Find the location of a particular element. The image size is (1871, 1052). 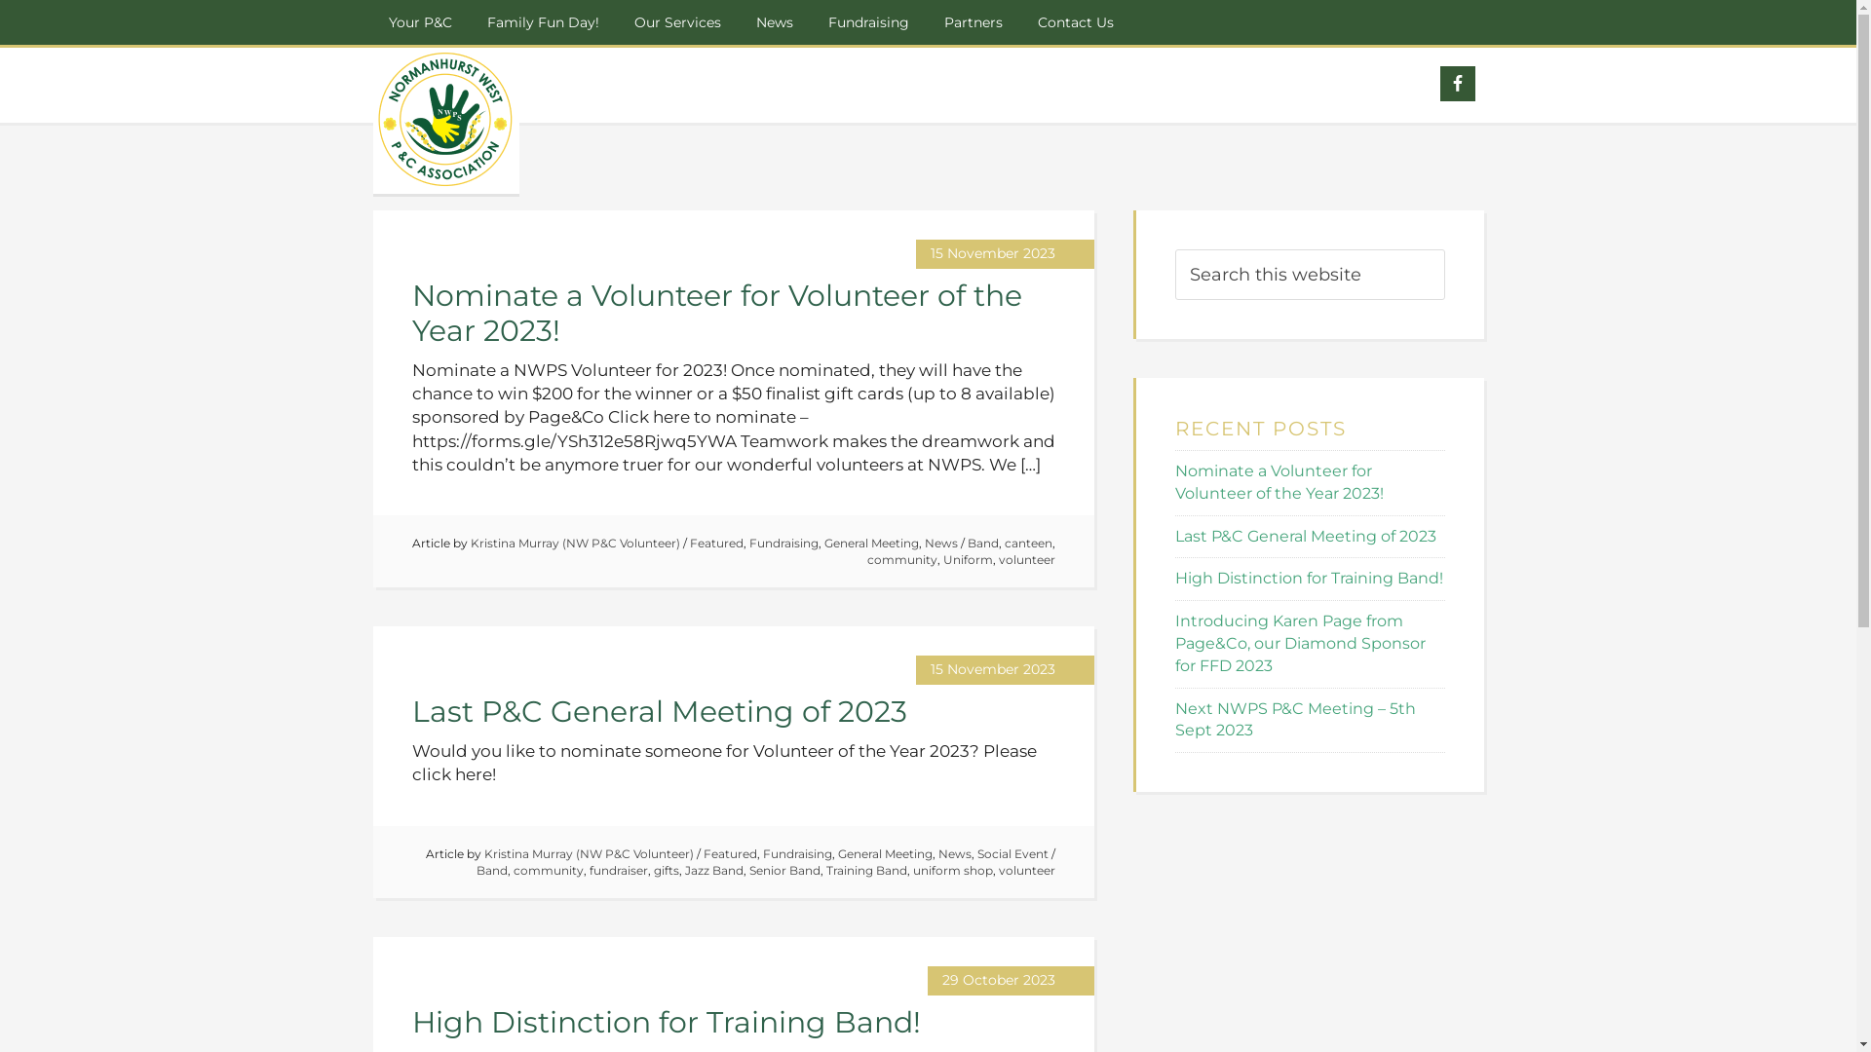

Jazz Band is located at coordinates (713, 871).